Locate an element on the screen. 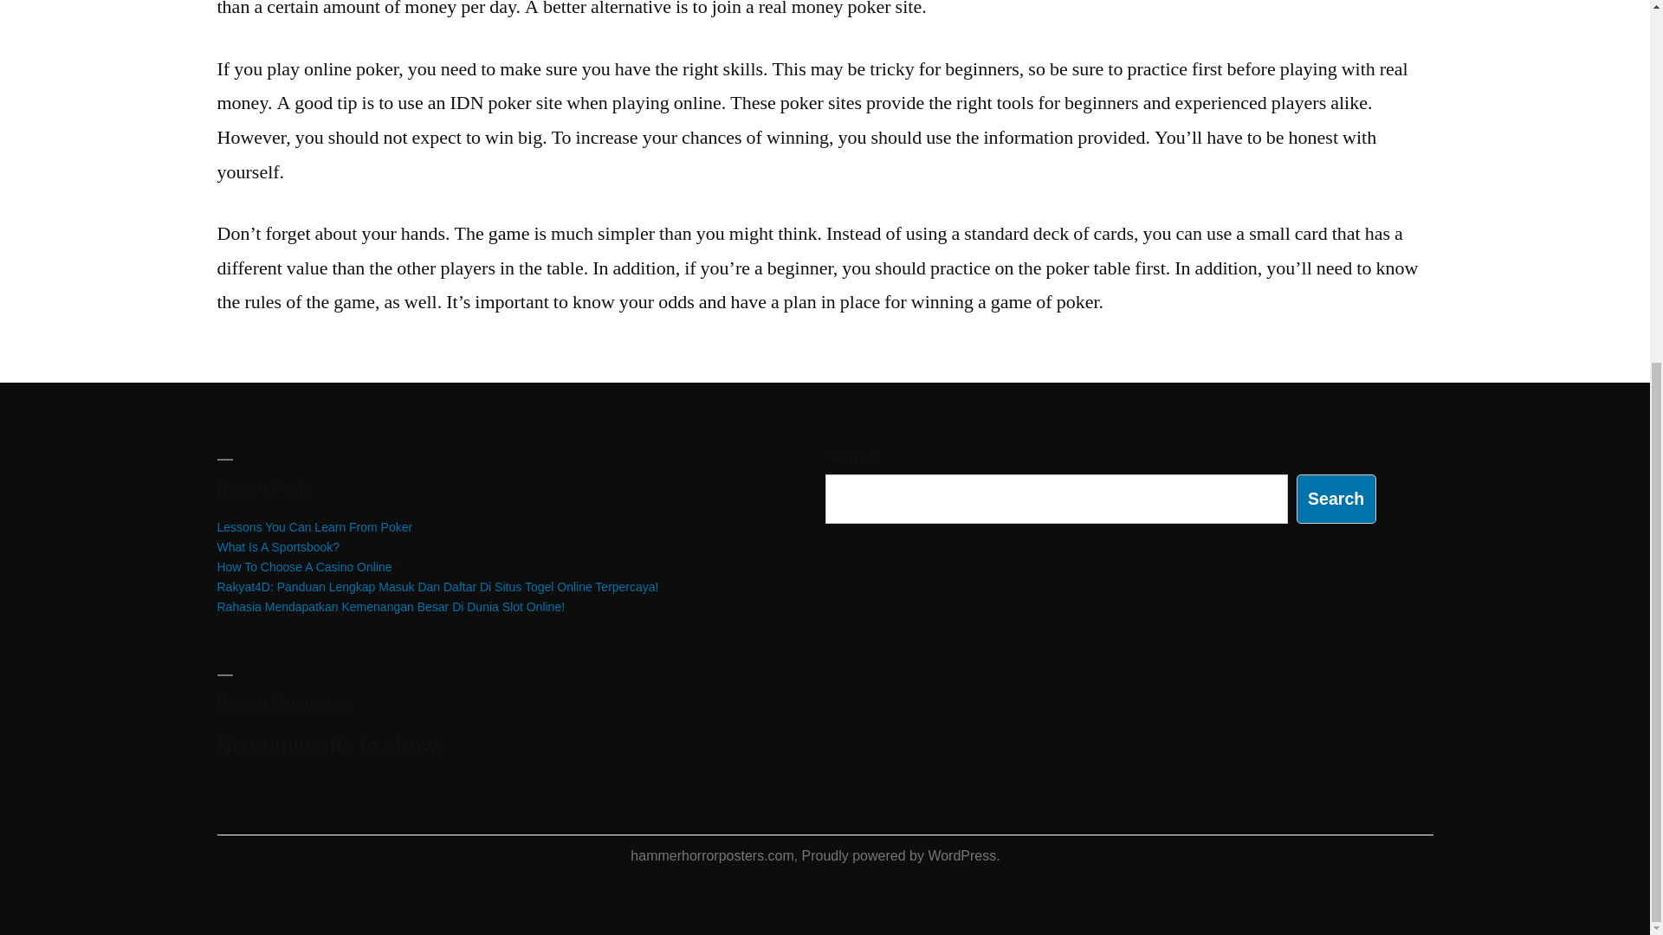  Proudly powered by WordPress. is located at coordinates (901, 855).